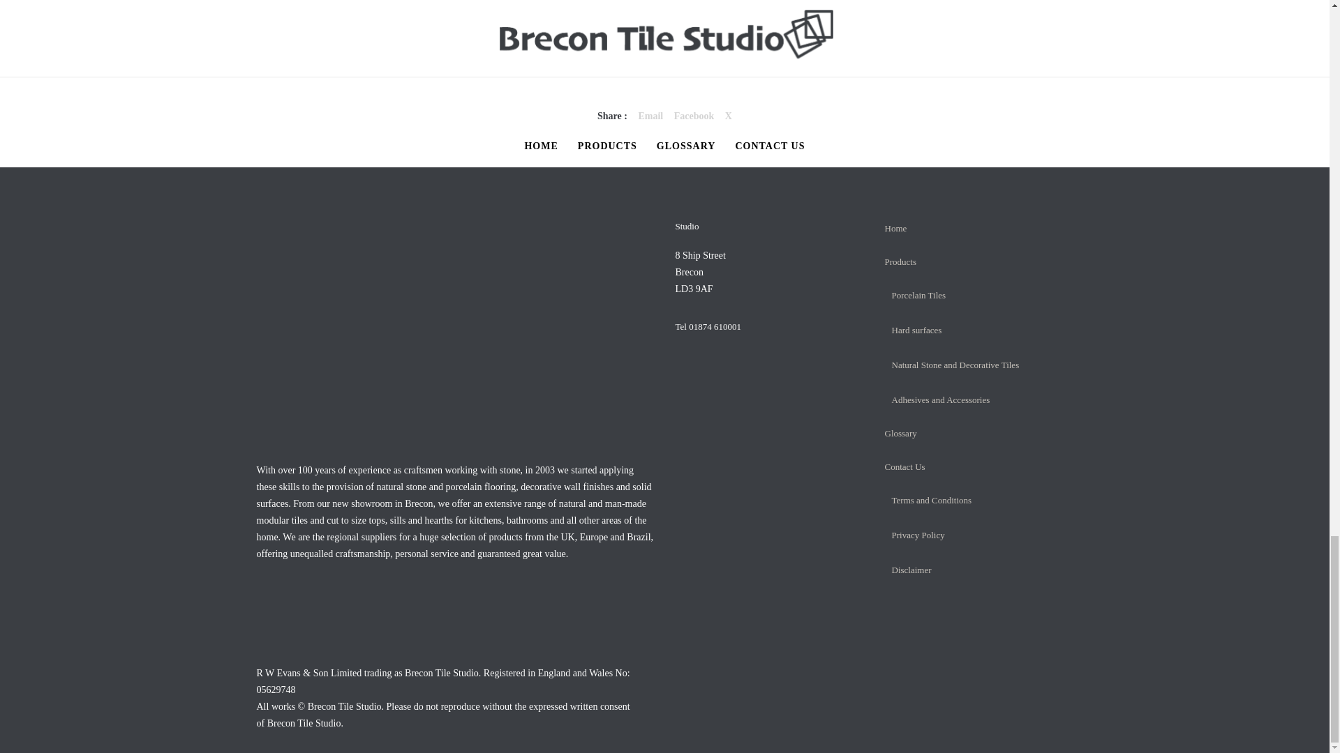 Image resolution: width=1340 pixels, height=753 pixels. What do you see at coordinates (956, 365) in the screenshot?
I see `Natural Stone and Decorative Tiles` at bounding box center [956, 365].